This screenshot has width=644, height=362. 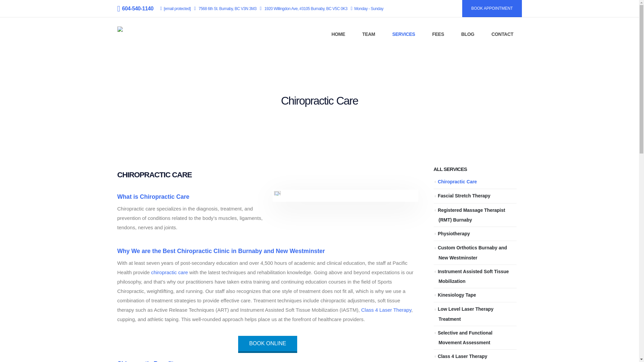 I want to click on HOME, so click(x=338, y=34).